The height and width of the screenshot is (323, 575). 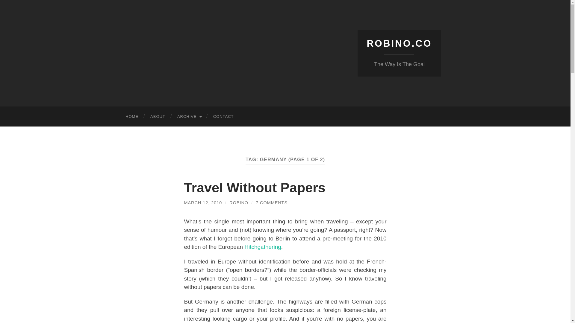 What do you see at coordinates (239, 202) in the screenshot?
I see `Posts by robino` at bounding box center [239, 202].